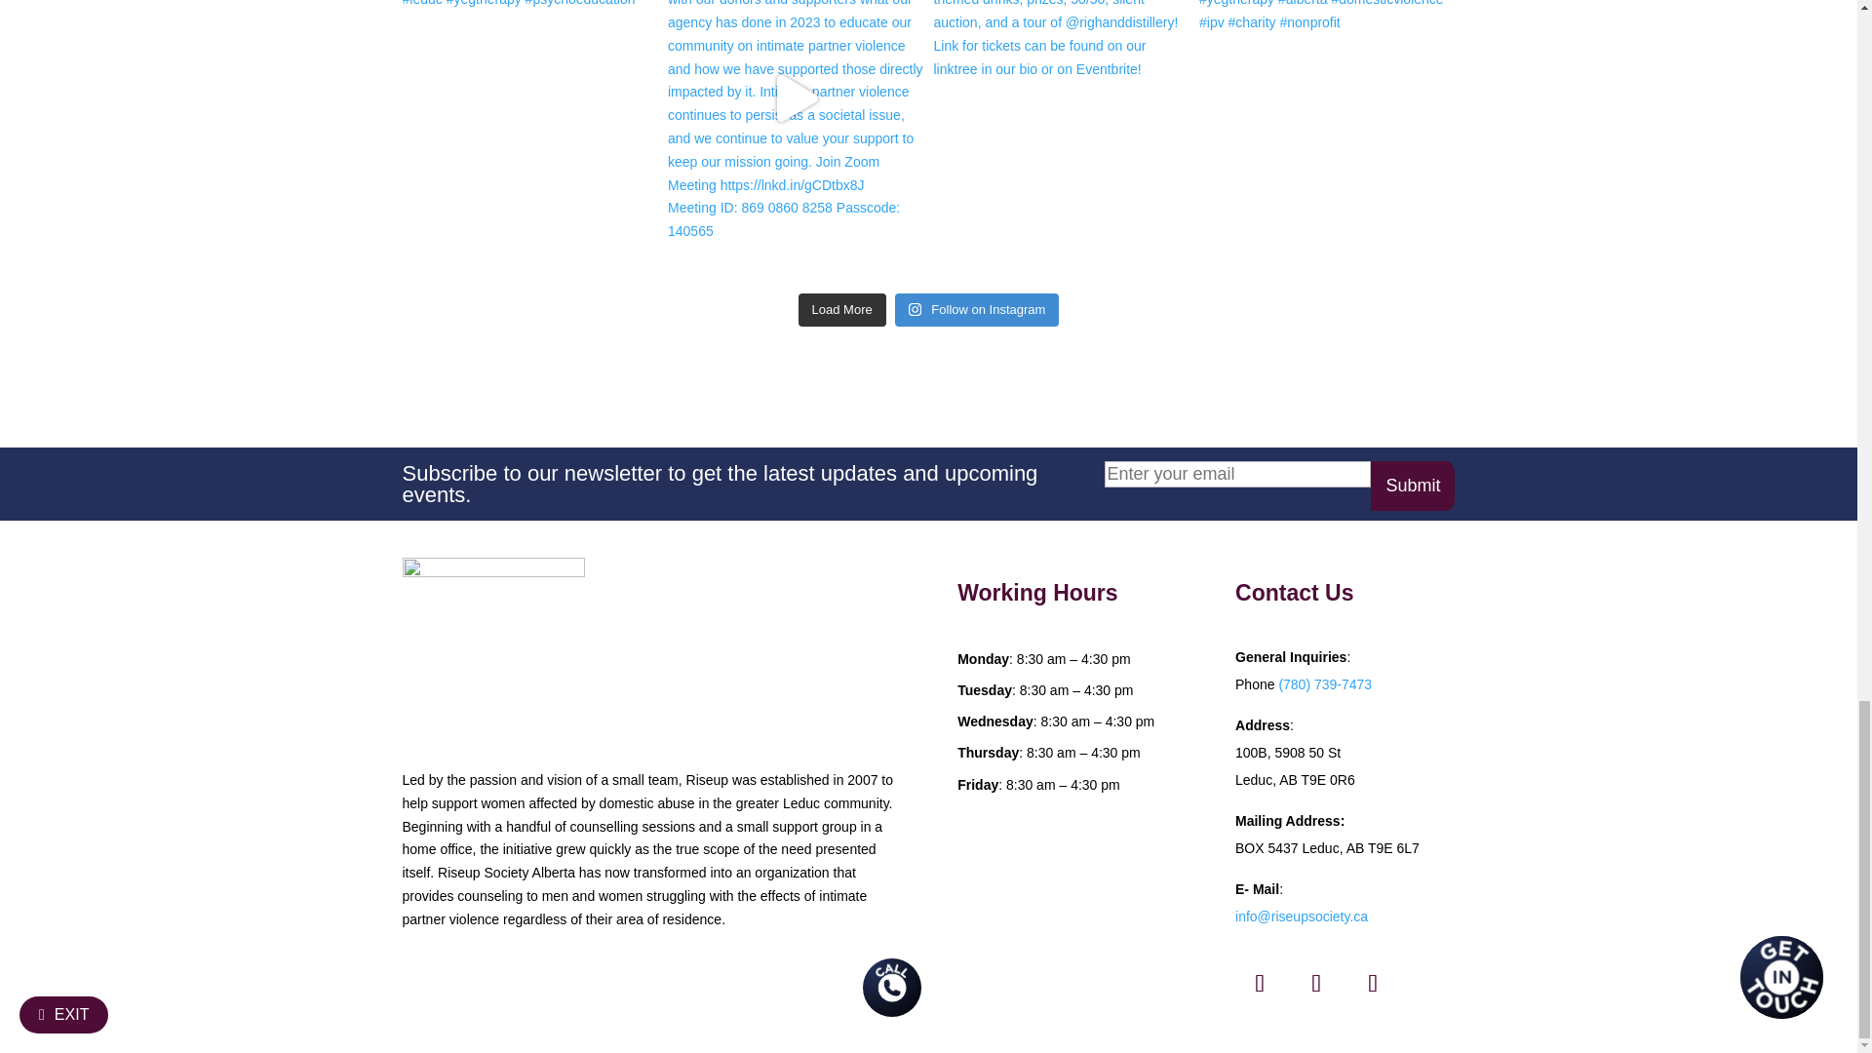  I want to click on Follow on X, so click(1260, 983).